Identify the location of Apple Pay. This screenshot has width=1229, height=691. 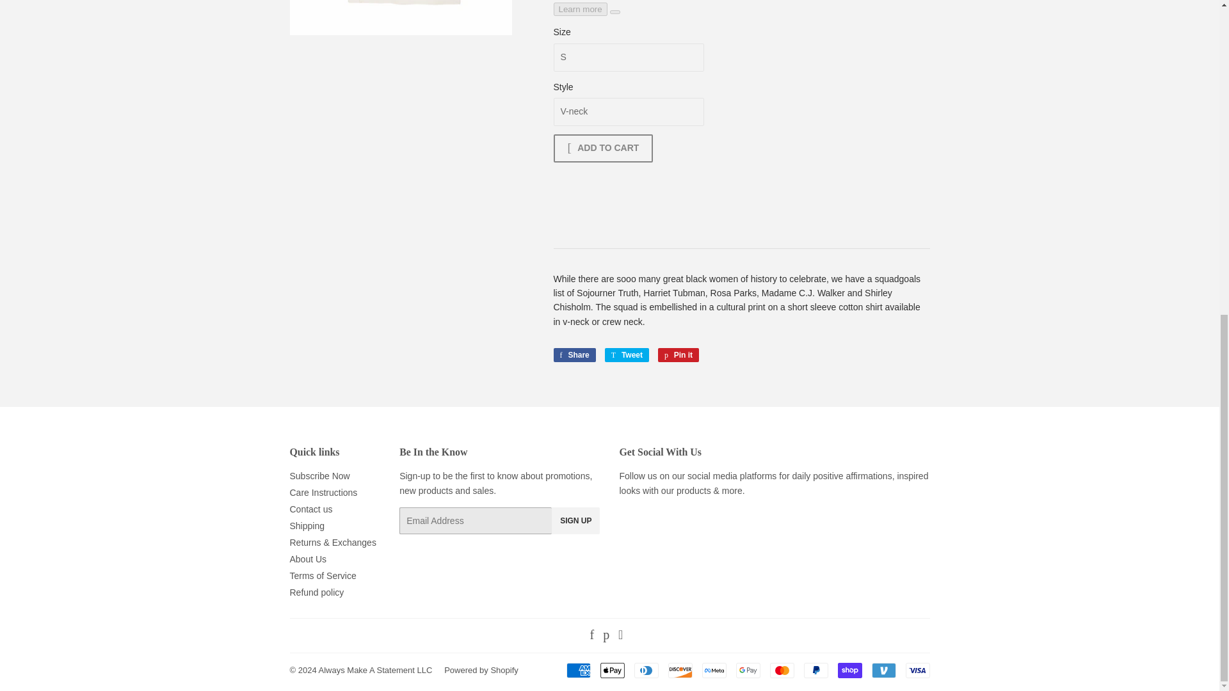
(612, 670).